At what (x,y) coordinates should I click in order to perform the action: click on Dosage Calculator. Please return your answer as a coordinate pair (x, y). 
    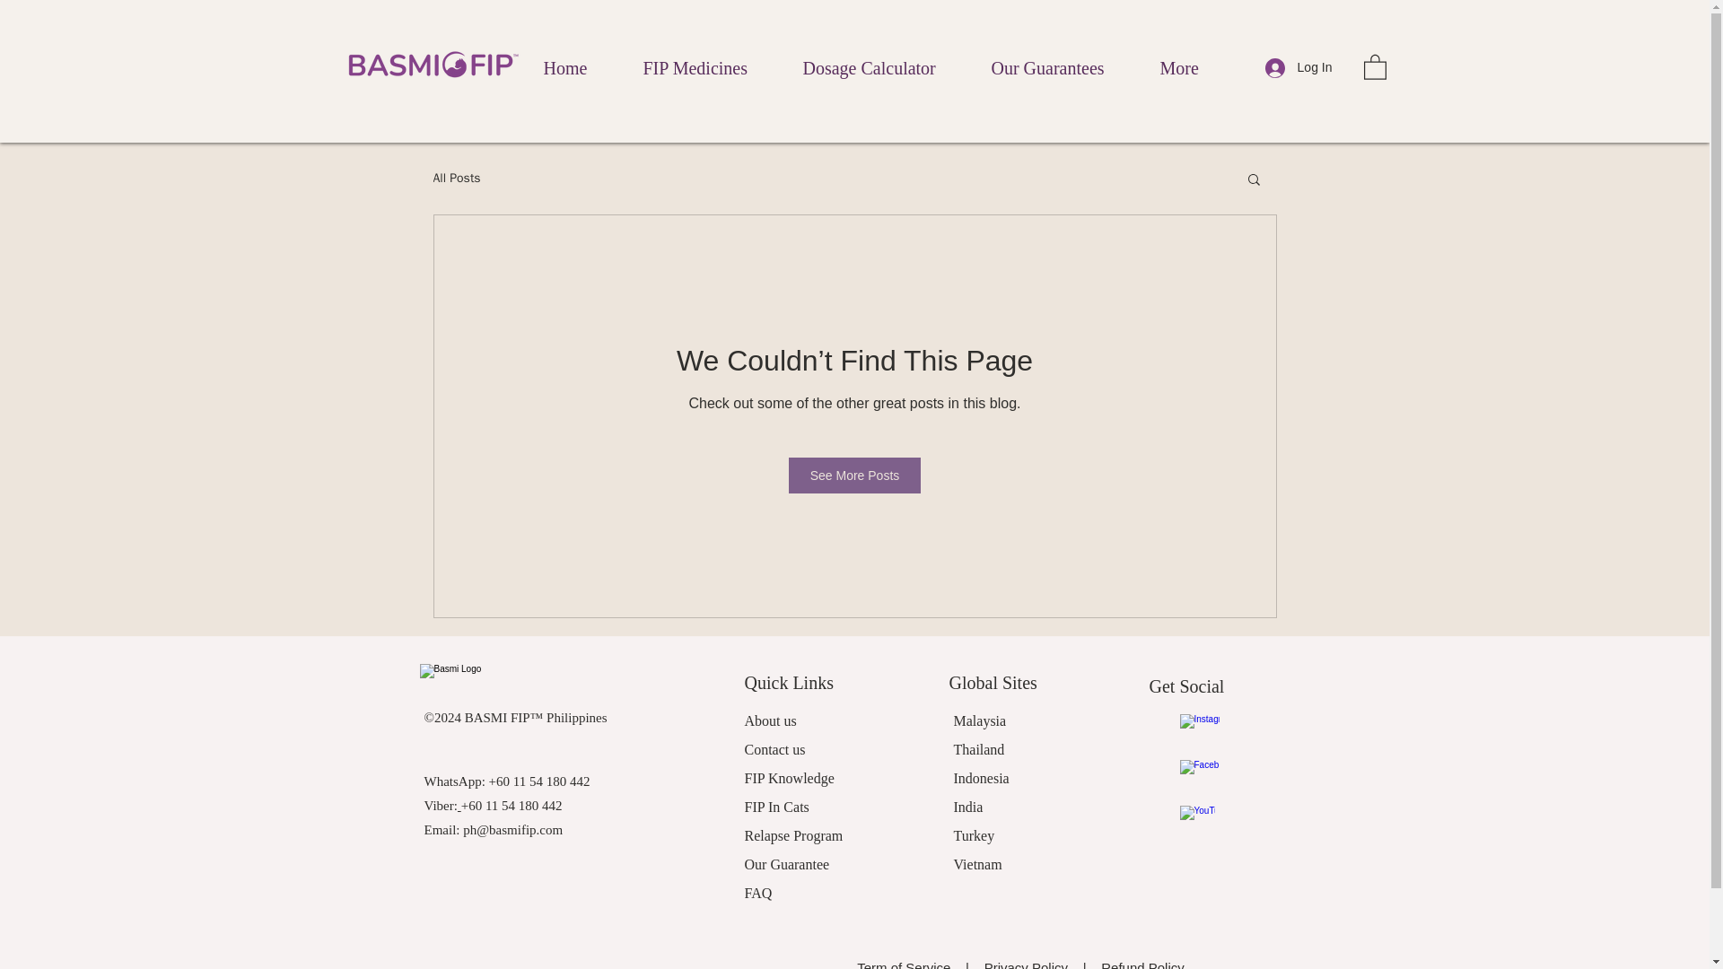
    Looking at the image, I should click on (887, 66).